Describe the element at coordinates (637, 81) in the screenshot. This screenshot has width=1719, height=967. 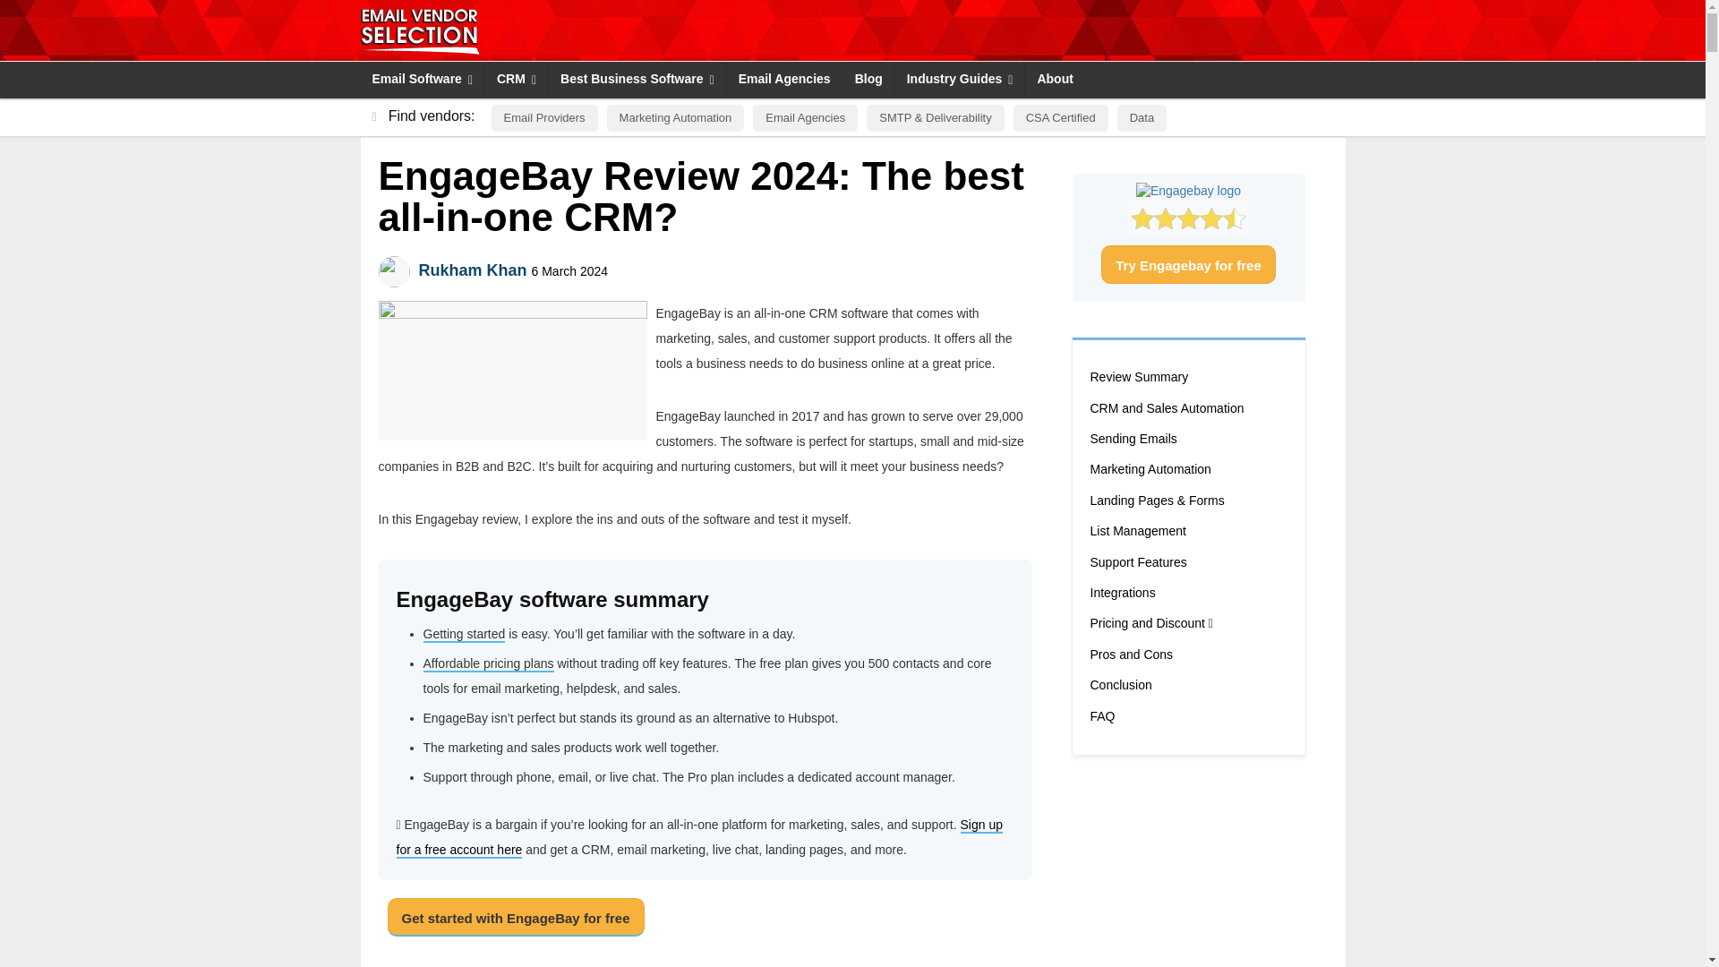
I see `Best Business Software` at that location.